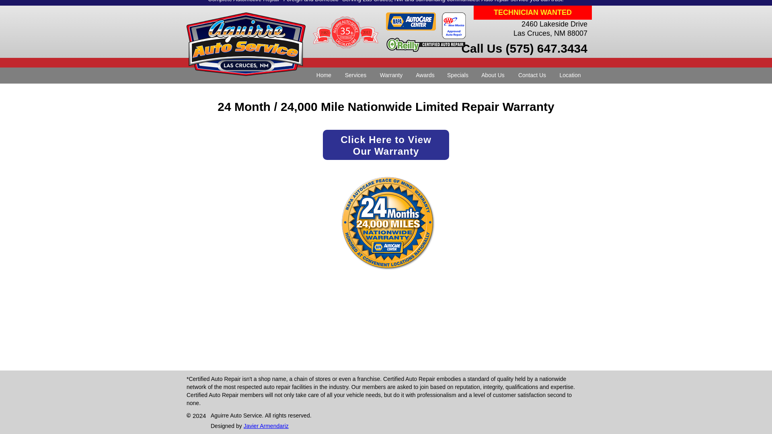  Describe the element at coordinates (355, 76) in the screenshot. I see `Awards` at that location.